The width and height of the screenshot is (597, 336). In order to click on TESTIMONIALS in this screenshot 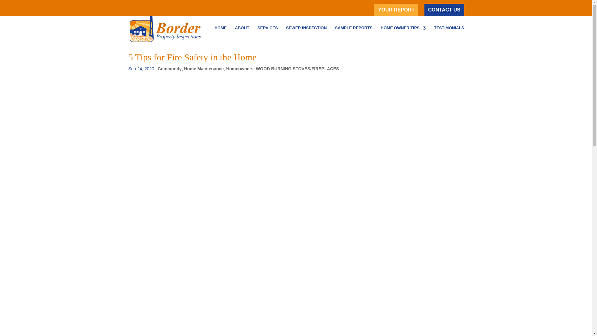, I will do `click(449, 36)`.